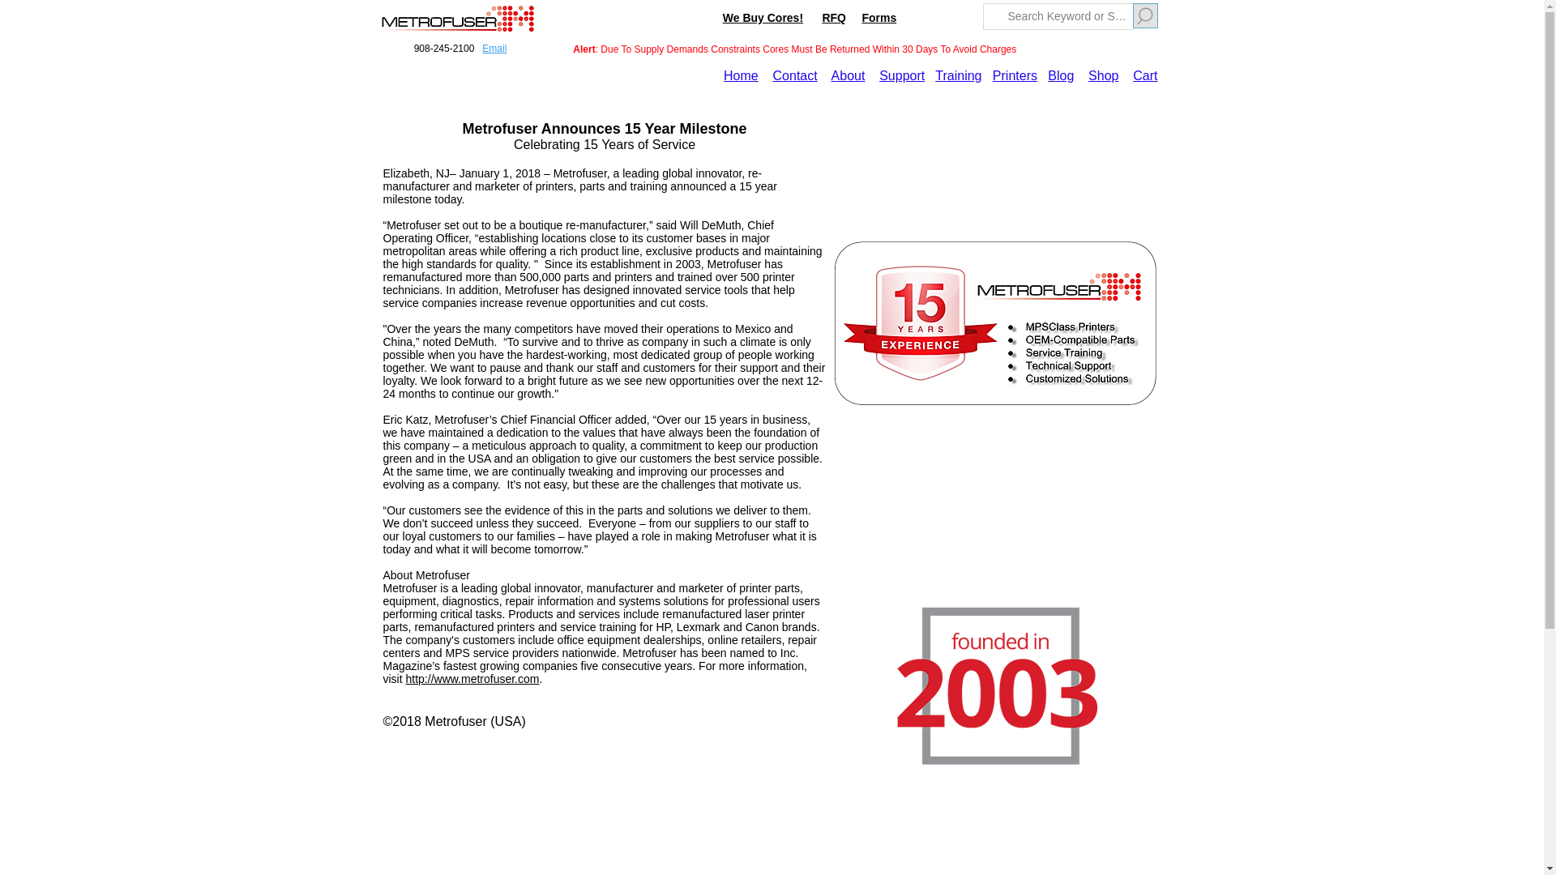 The image size is (1556, 875). Describe the element at coordinates (741, 75) in the screenshot. I see `Home` at that location.